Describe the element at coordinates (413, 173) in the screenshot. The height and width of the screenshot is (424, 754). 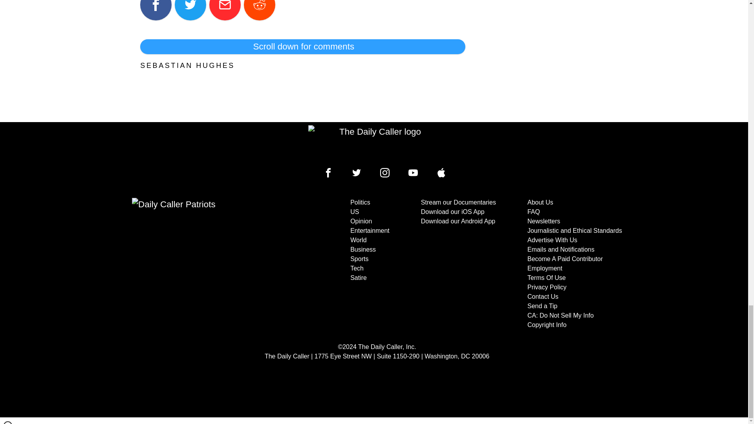
I see `Daily Caller YouTube` at that location.